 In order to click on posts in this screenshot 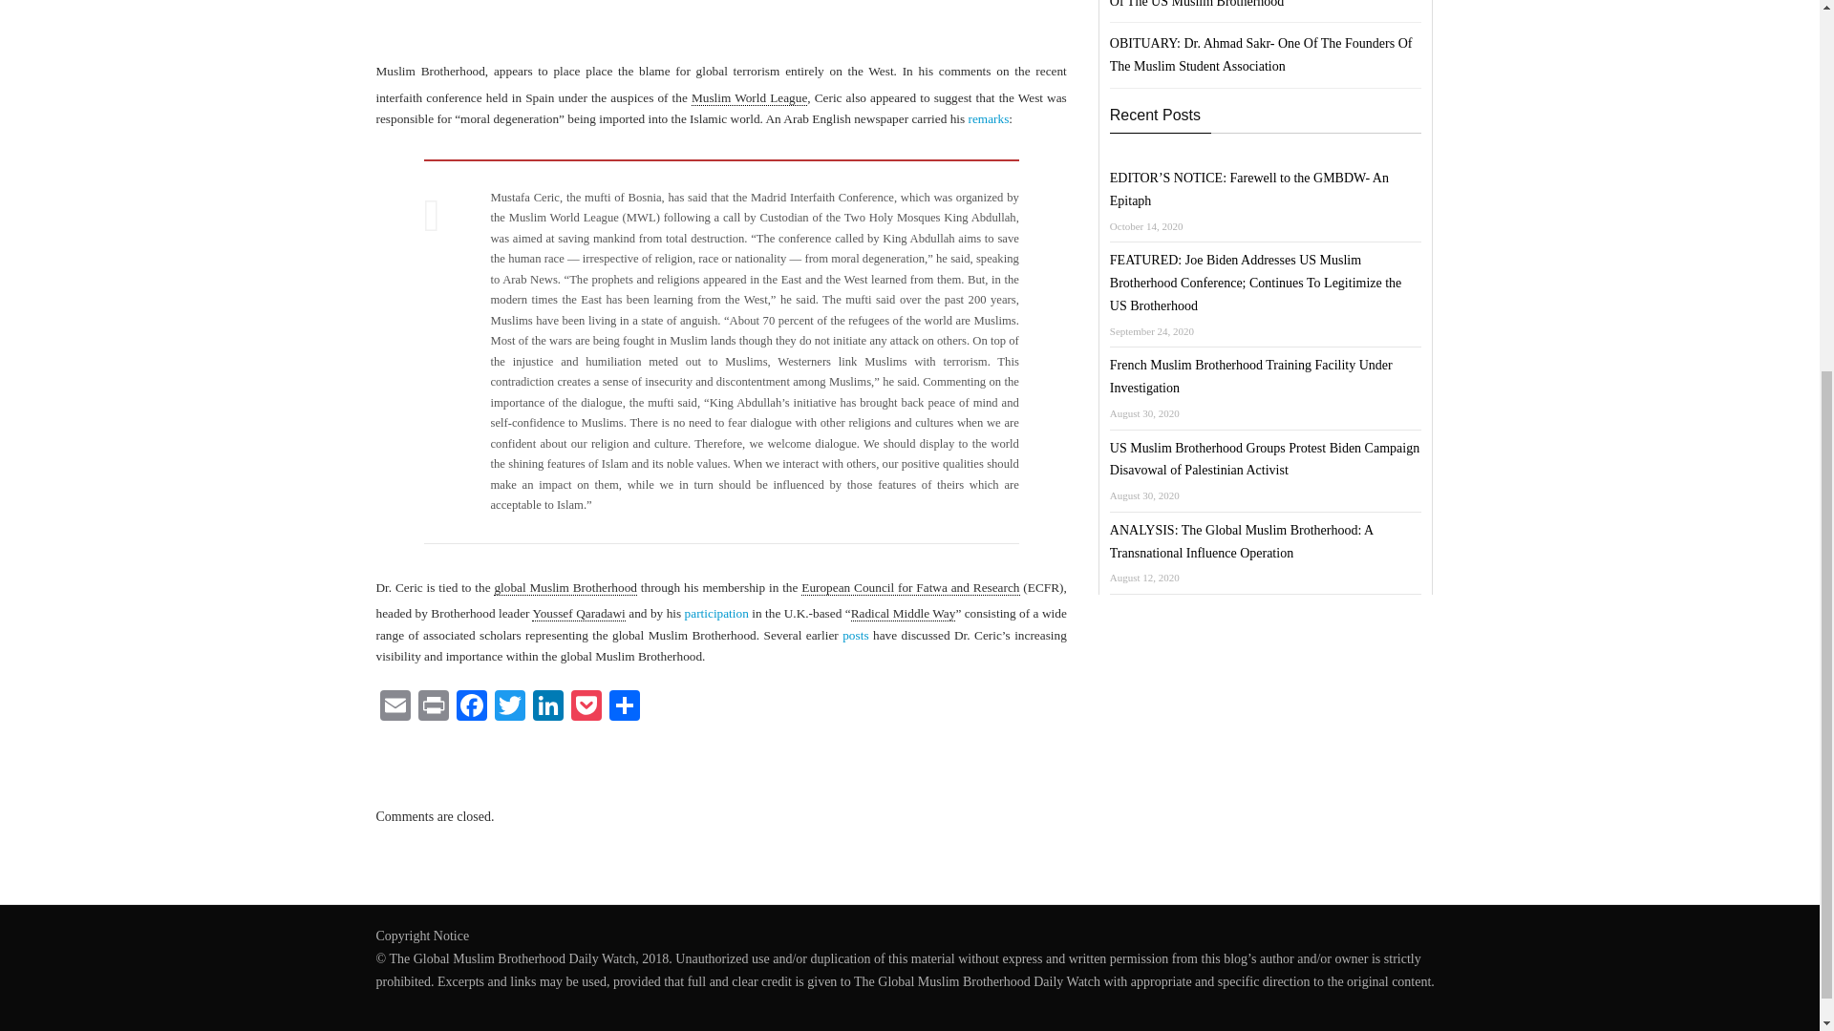, I will do `click(854, 634)`.